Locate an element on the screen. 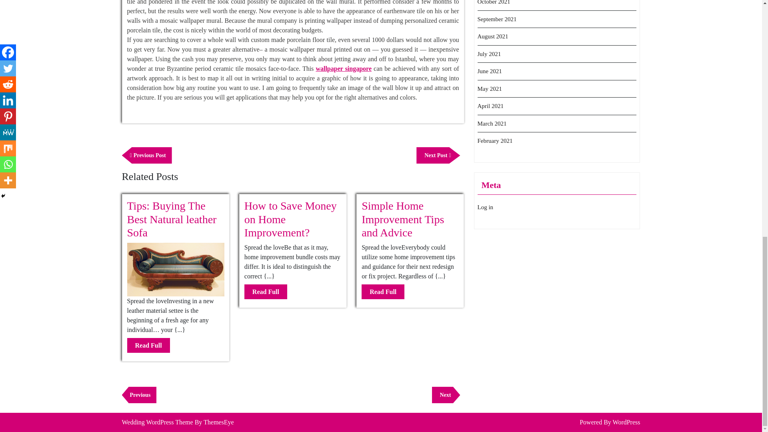 The height and width of the screenshot is (432, 768). wallpaper singapore is located at coordinates (266, 292).